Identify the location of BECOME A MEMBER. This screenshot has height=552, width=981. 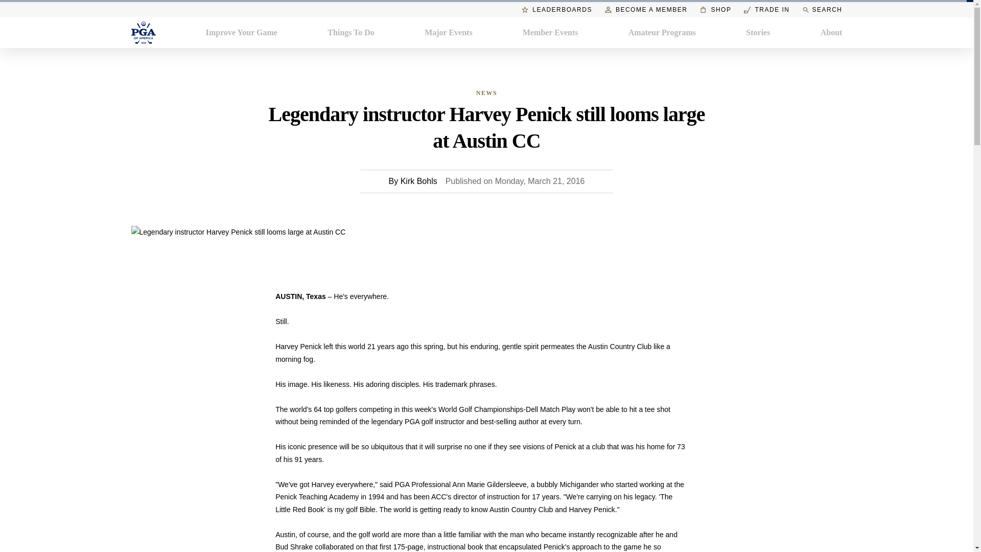
(646, 9).